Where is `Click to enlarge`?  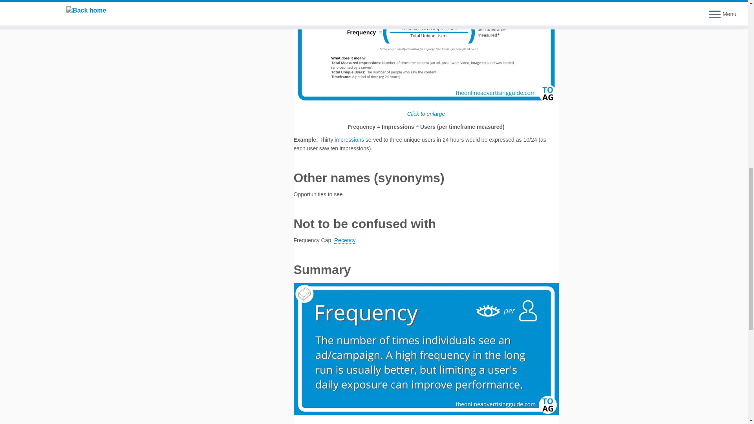
Click to enlarge is located at coordinates (426, 58).